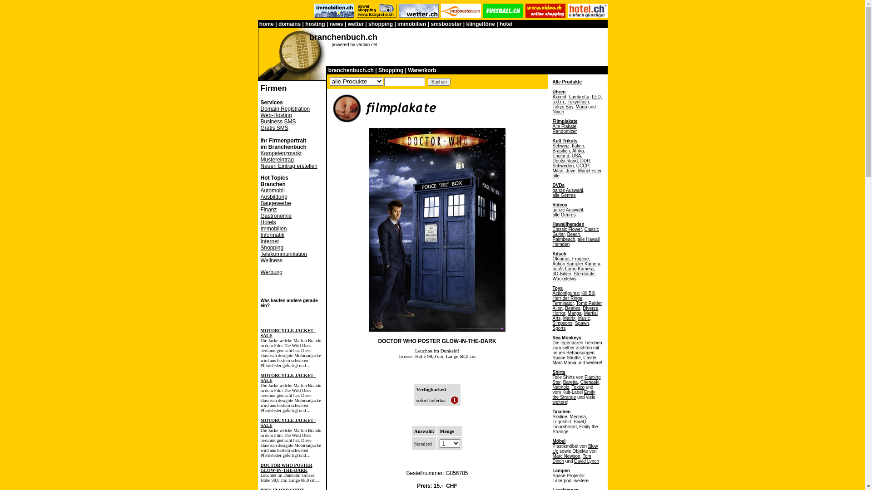 This screenshot has height=490, width=872. What do you see at coordinates (582, 323) in the screenshot?
I see `Spawn` at bounding box center [582, 323].